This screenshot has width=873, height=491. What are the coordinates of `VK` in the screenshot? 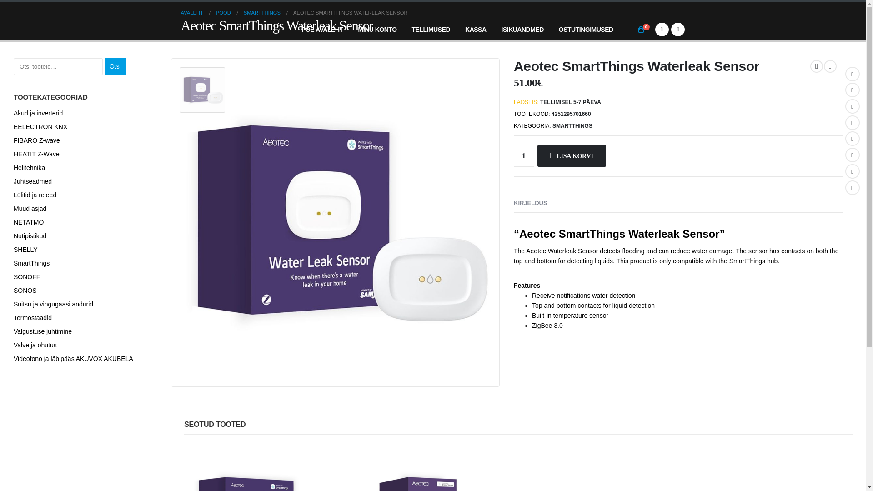 It's located at (852, 171).